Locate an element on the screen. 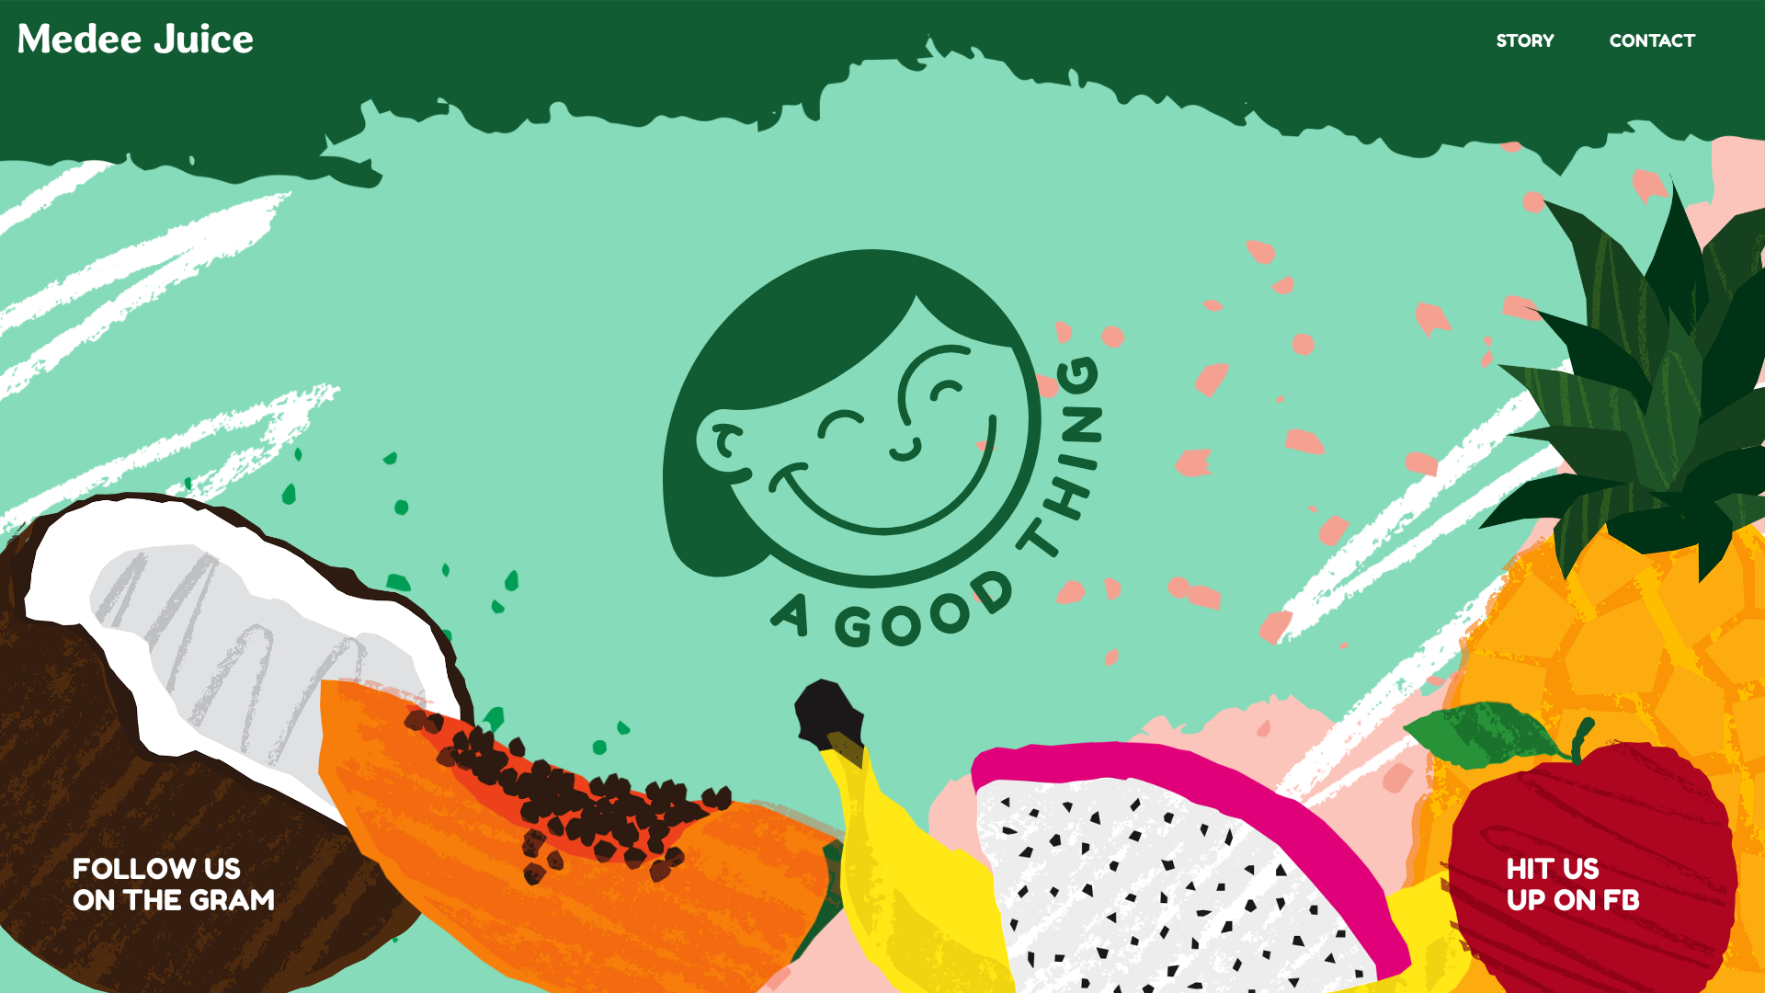  FOLLOW US
ON THE GRAM is located at coordinates (173, 885).